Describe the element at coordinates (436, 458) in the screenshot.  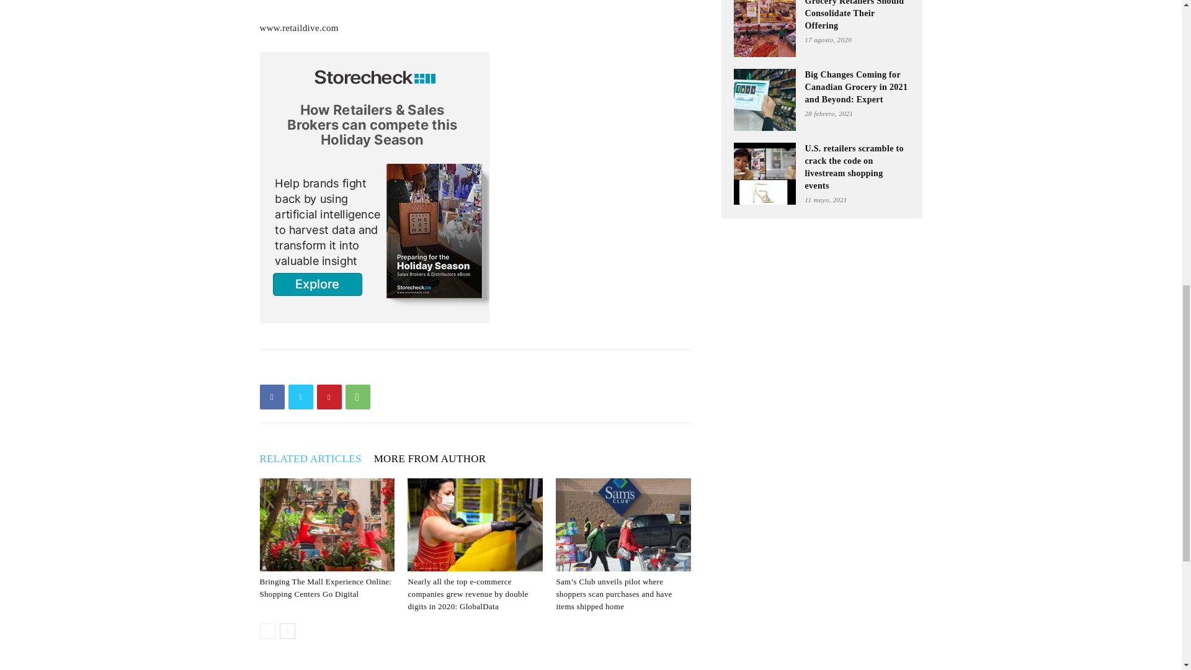
I see `MORE FROM AUTHOR` at that location.